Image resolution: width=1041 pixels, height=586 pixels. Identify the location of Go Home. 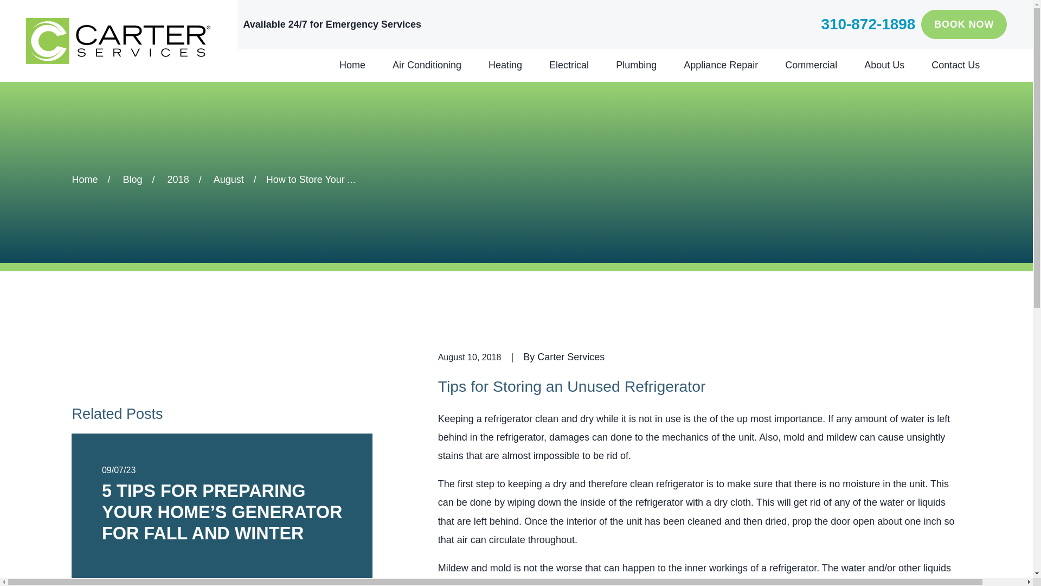
(85, 179).